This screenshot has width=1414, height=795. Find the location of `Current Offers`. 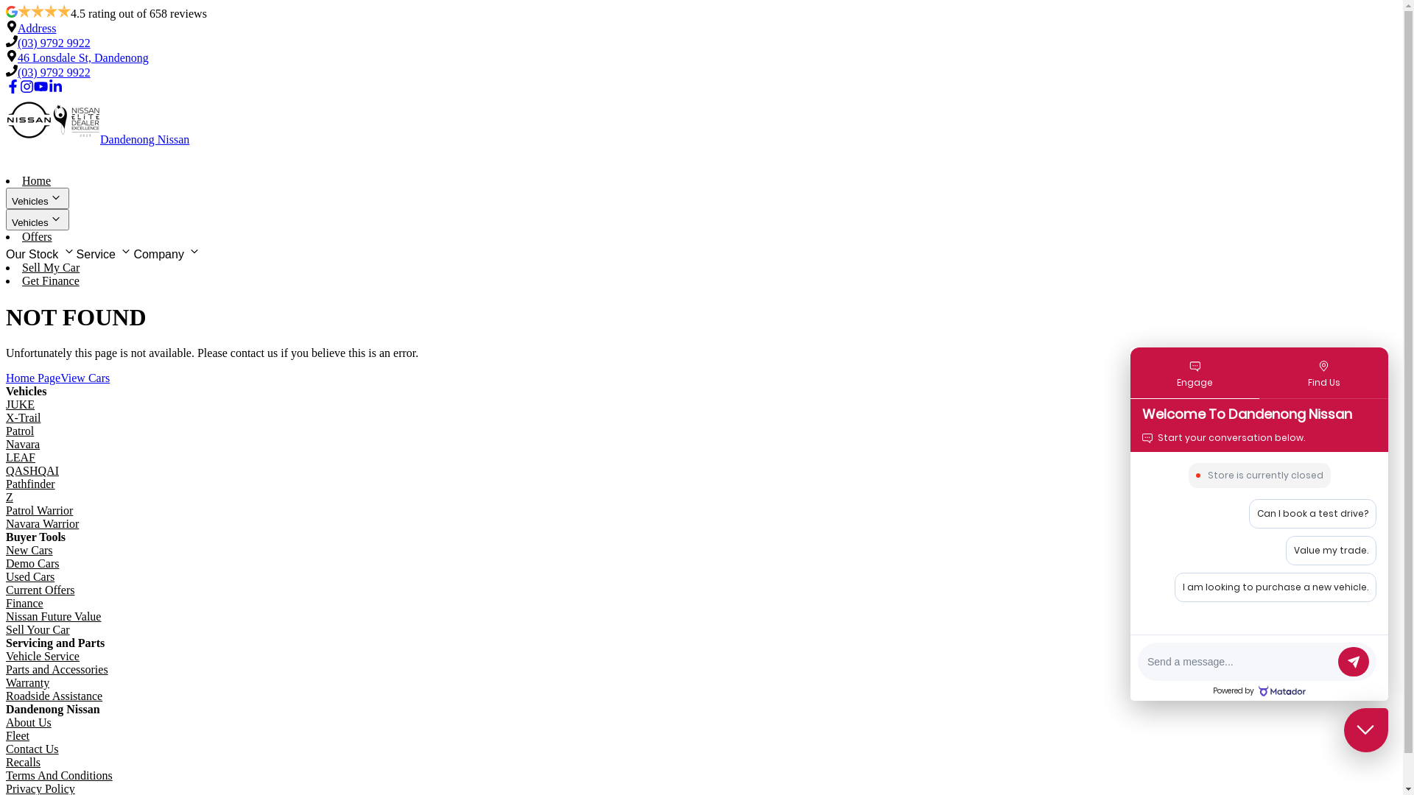

Current Offers is located at coordinates (40, 590).